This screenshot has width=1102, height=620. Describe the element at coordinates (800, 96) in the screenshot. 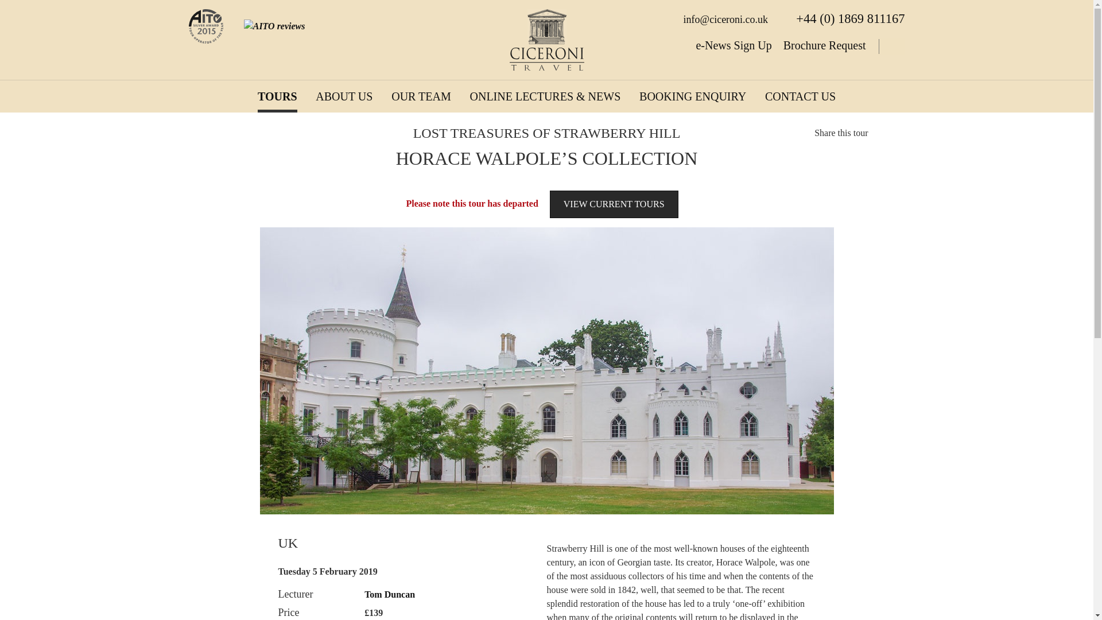

I see `CONTACT US` at that location.